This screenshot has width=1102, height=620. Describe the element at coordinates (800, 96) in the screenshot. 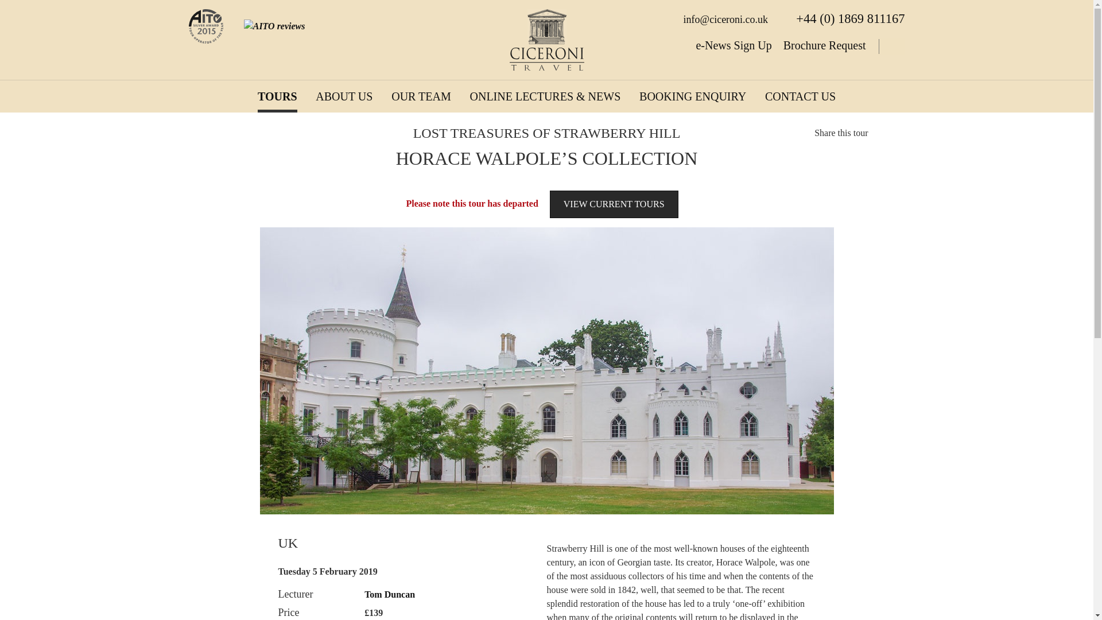

I see `CONTACT US` at that location.